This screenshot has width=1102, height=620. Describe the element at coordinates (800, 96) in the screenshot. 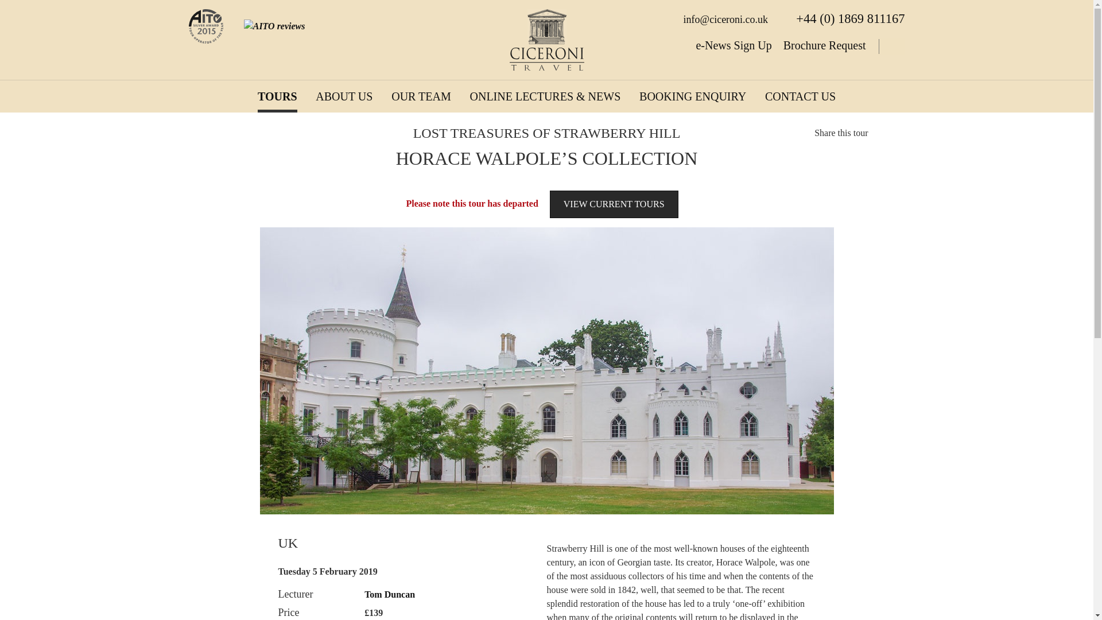

I see `CONTACT US` at that location.